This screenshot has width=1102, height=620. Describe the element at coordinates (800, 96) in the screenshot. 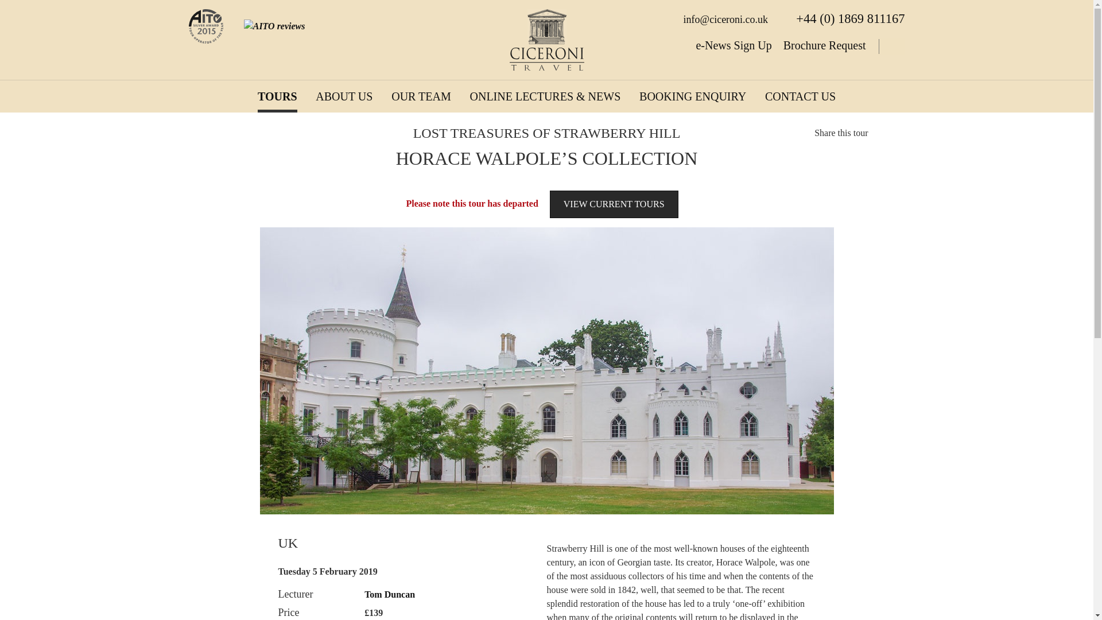

I see `CONTACT US` at that location.